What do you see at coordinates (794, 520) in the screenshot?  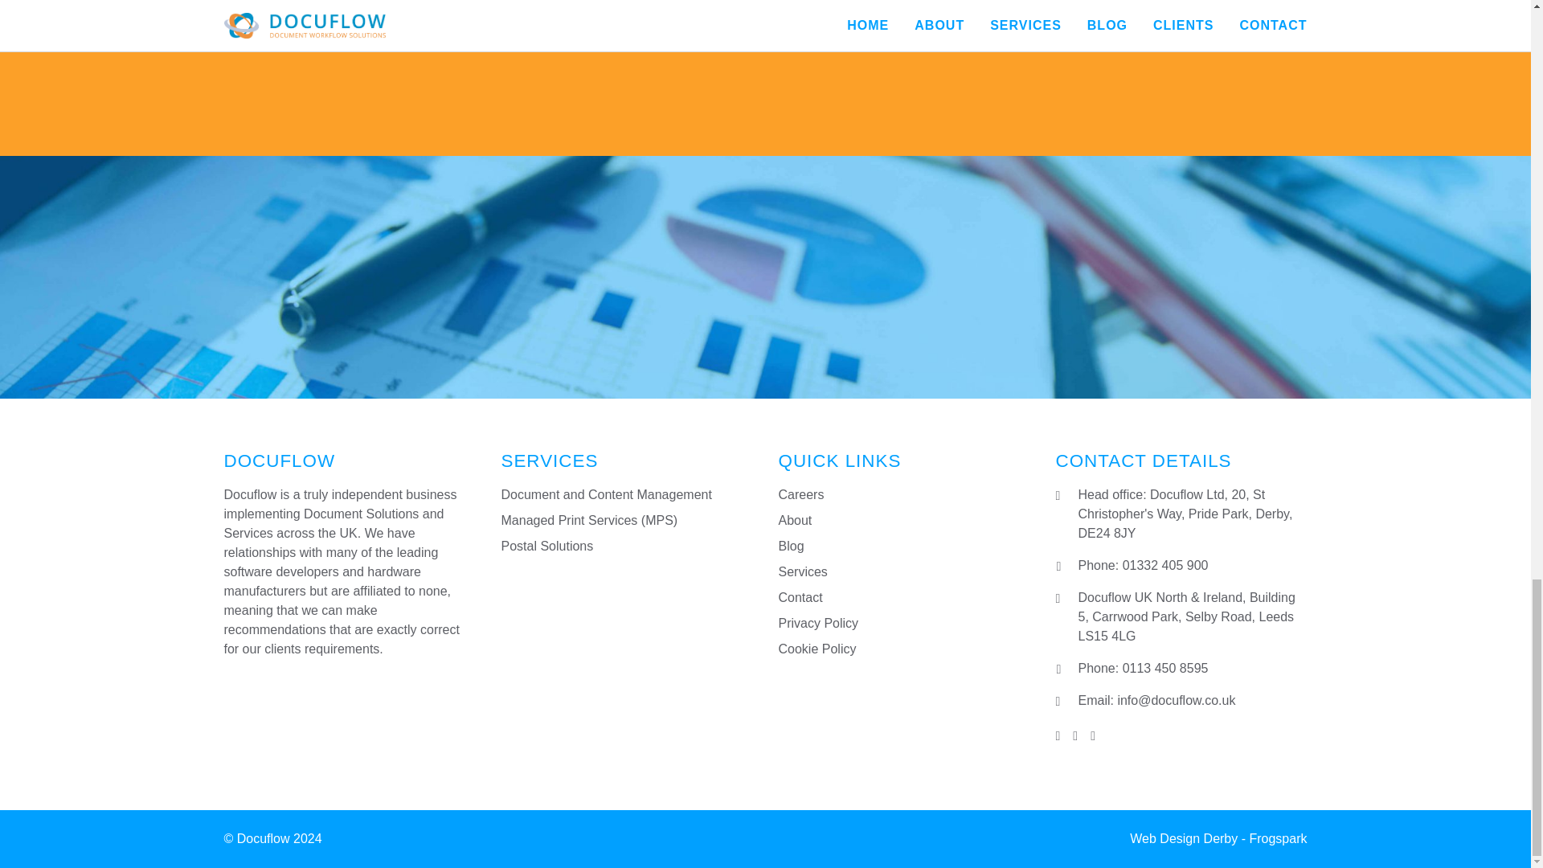 I see `About` at bounding box center [794, 520].